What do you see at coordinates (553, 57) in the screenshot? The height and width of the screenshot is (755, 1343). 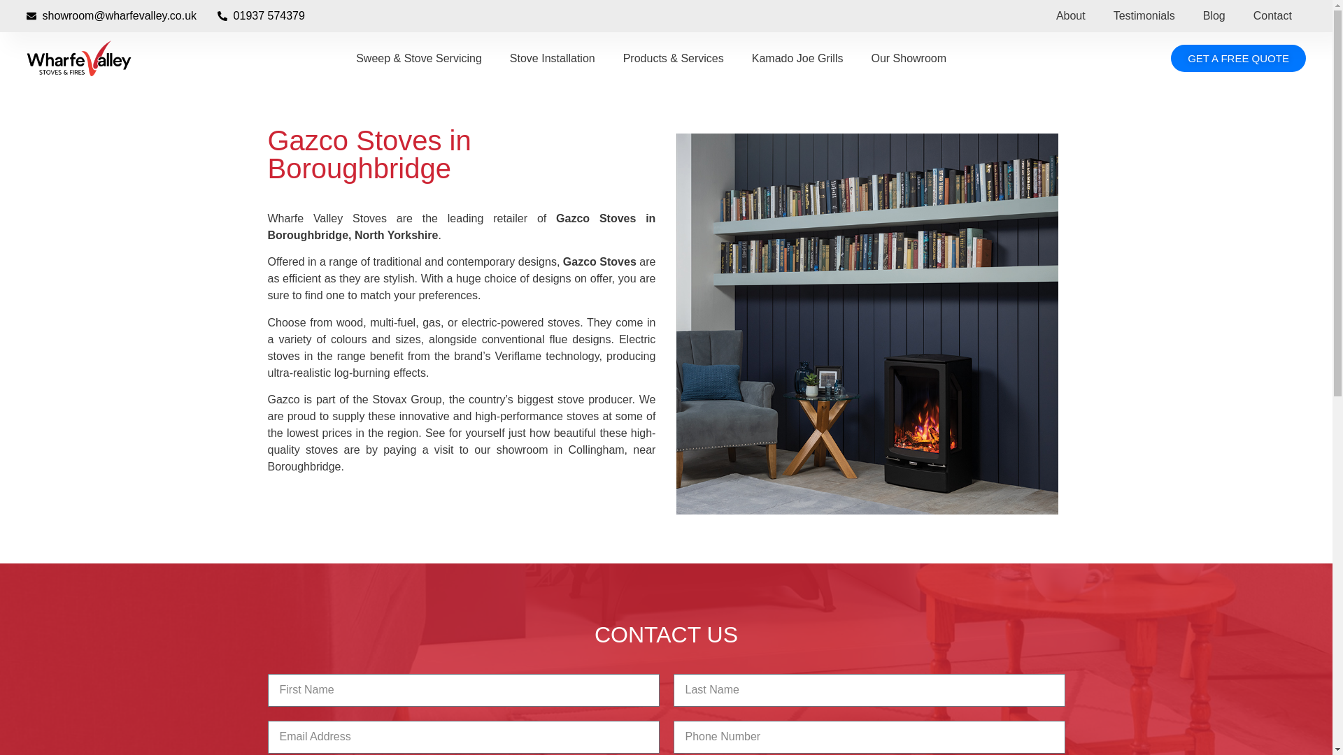 I see `Stove Installation` at bounding box center [553, 57].